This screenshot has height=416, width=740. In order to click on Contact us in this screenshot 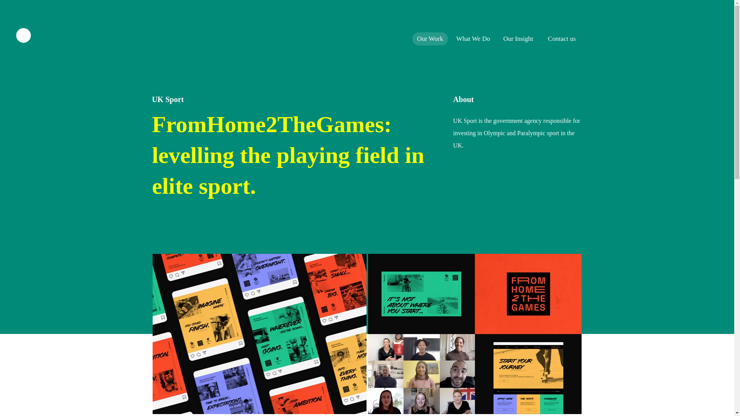, I will do `click(562, 39)`.